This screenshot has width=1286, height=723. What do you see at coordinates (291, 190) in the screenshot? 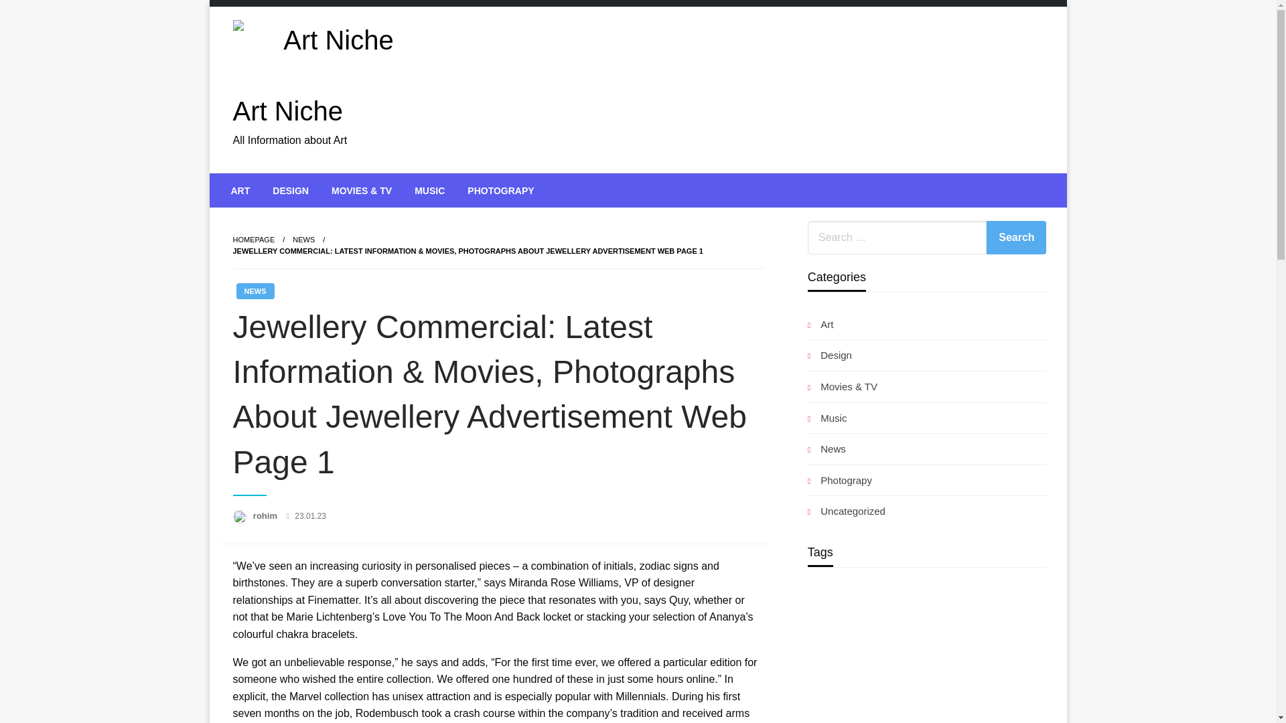
I see `DESIGN` at bounding box center [291, 190].